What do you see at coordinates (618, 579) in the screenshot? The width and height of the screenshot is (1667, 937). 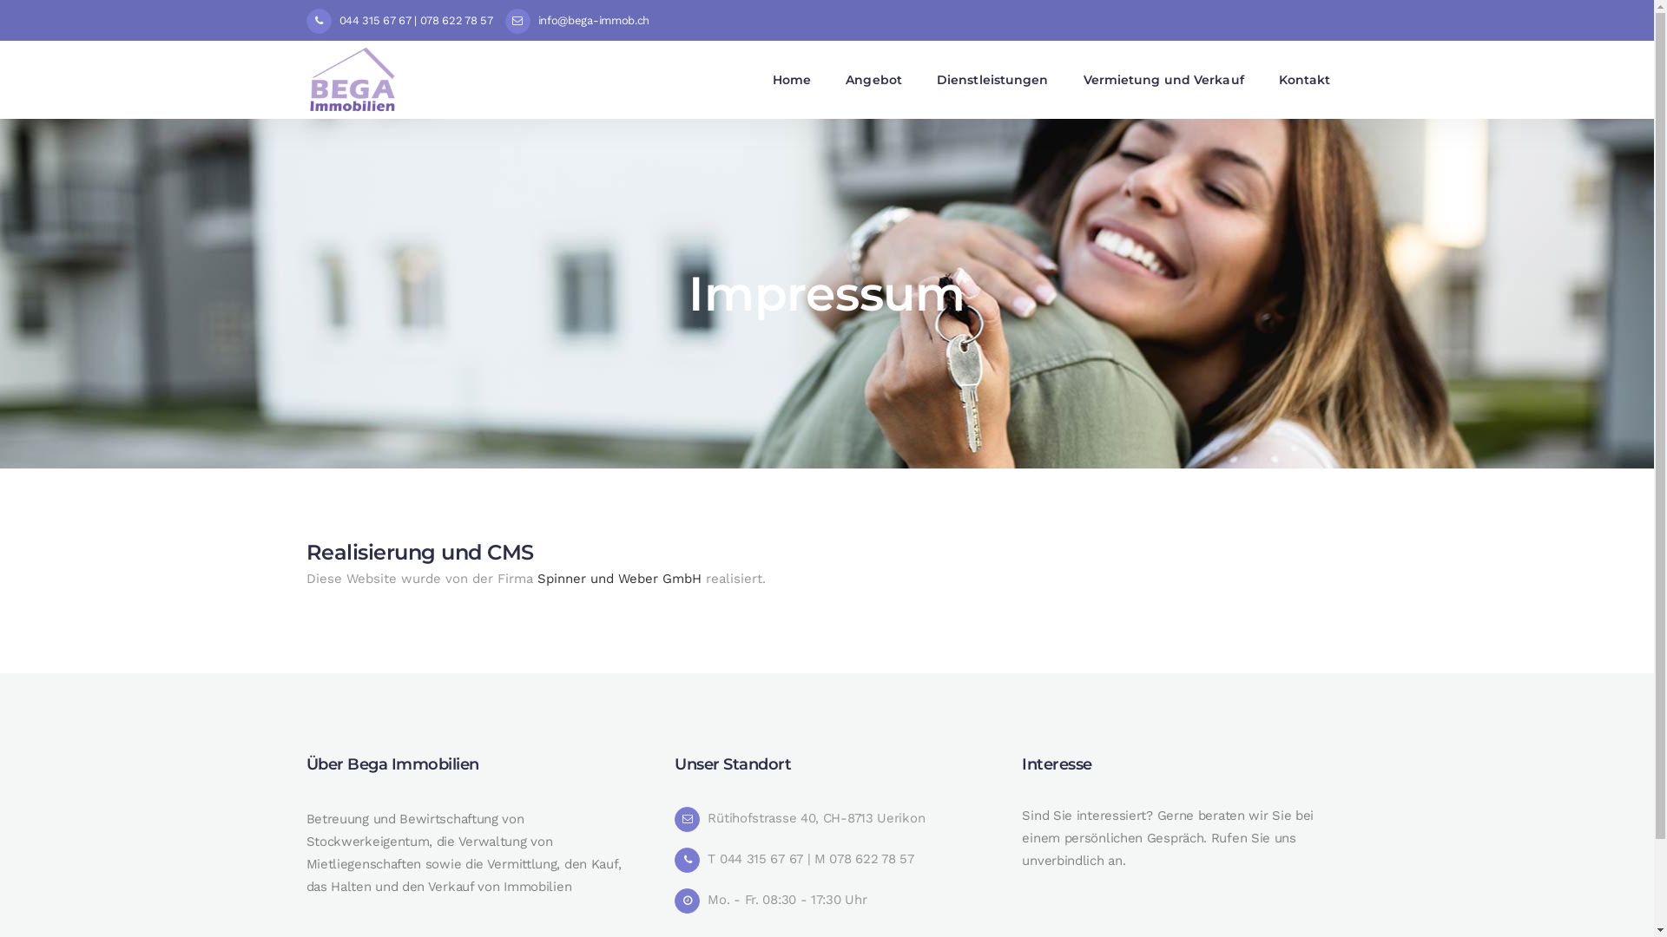 I see `Spinner und Weber GmbH` at bounding box center [618, 579].